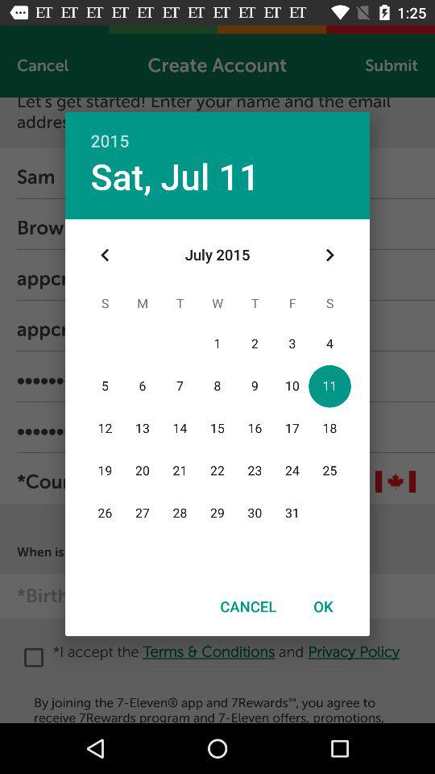 The width and height of the screenshot is (435, 774). What do you see at coordinates (175, 176) in the screenshot?
I see `tap sat, jul 11` at bounding box center [175, 176].